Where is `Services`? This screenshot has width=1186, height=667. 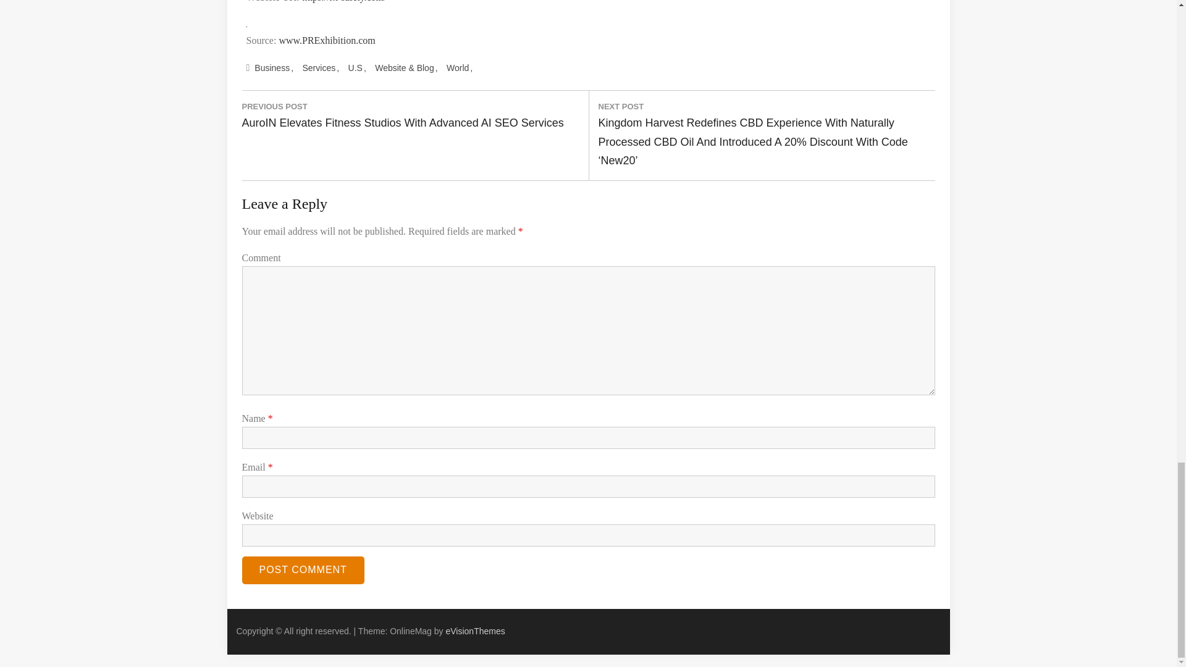 Services is located at coordinates (321, 69).